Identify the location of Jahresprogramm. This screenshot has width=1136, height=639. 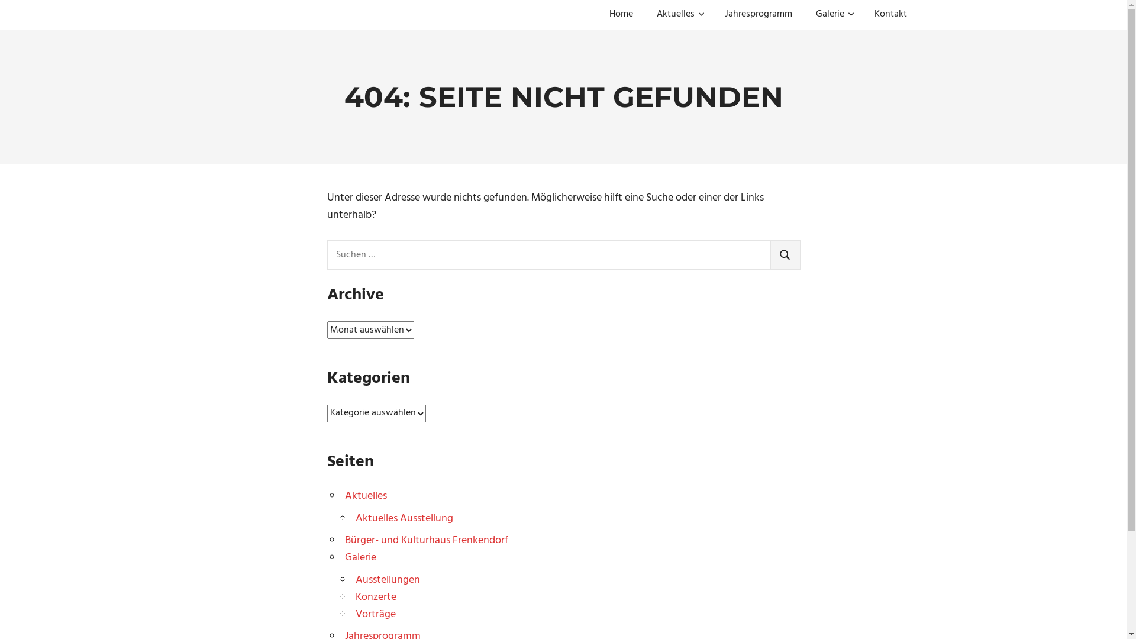
(758, 15).